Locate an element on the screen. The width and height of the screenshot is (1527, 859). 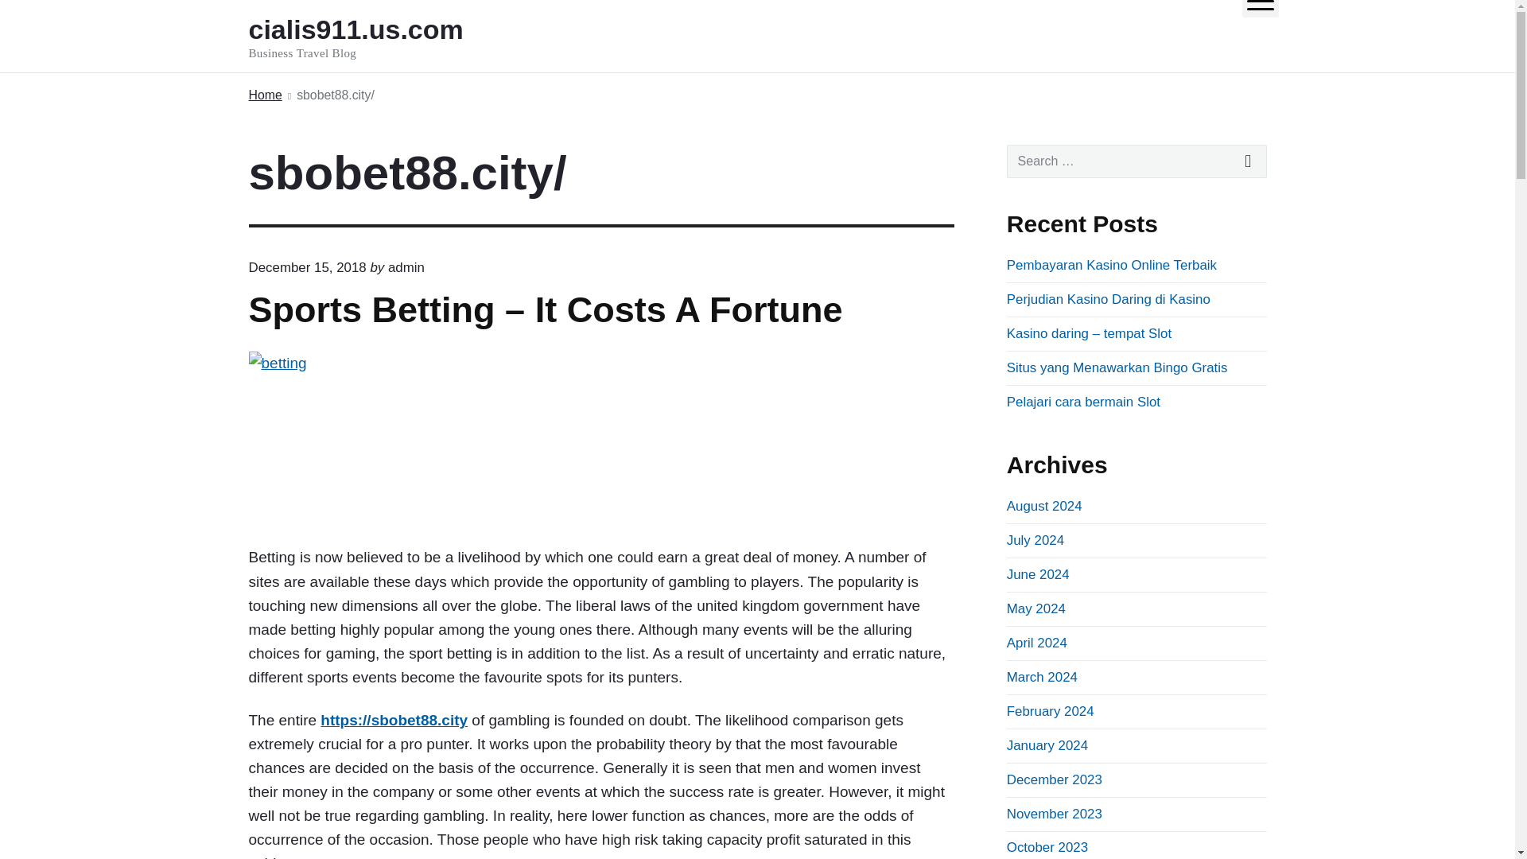
SEARCH is located at coordinates (1042, 677).